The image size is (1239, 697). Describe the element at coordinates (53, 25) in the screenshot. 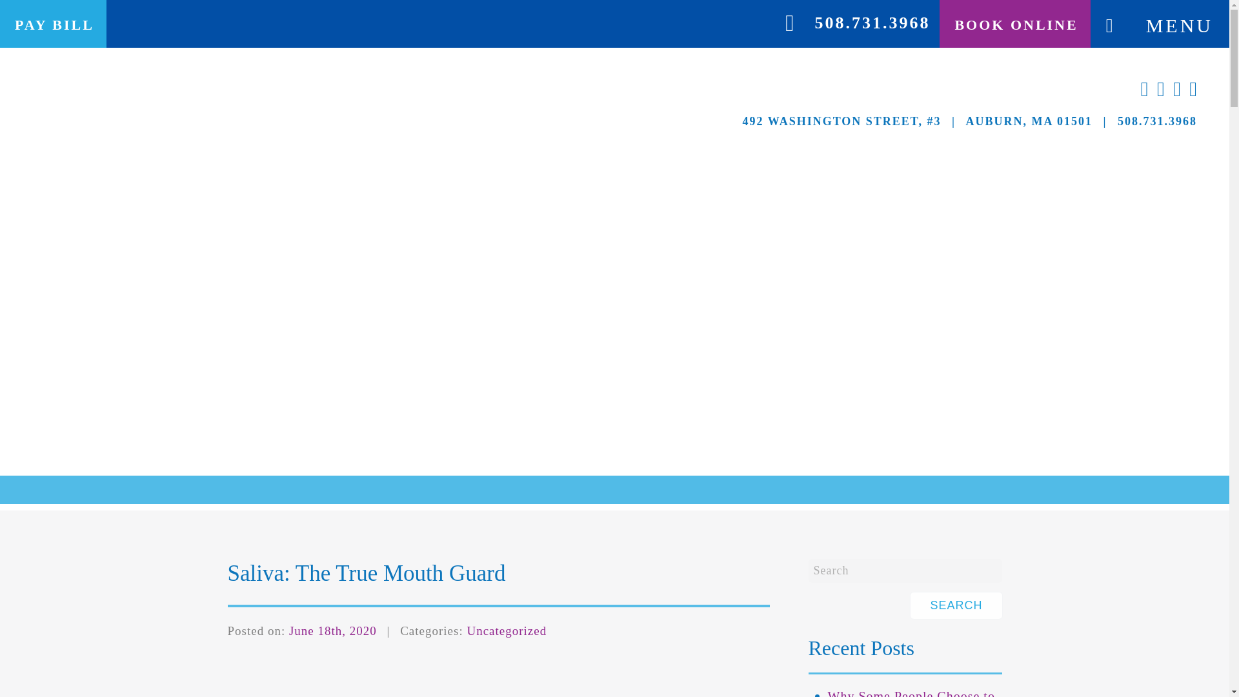

I see `PAY BILL` at that location.